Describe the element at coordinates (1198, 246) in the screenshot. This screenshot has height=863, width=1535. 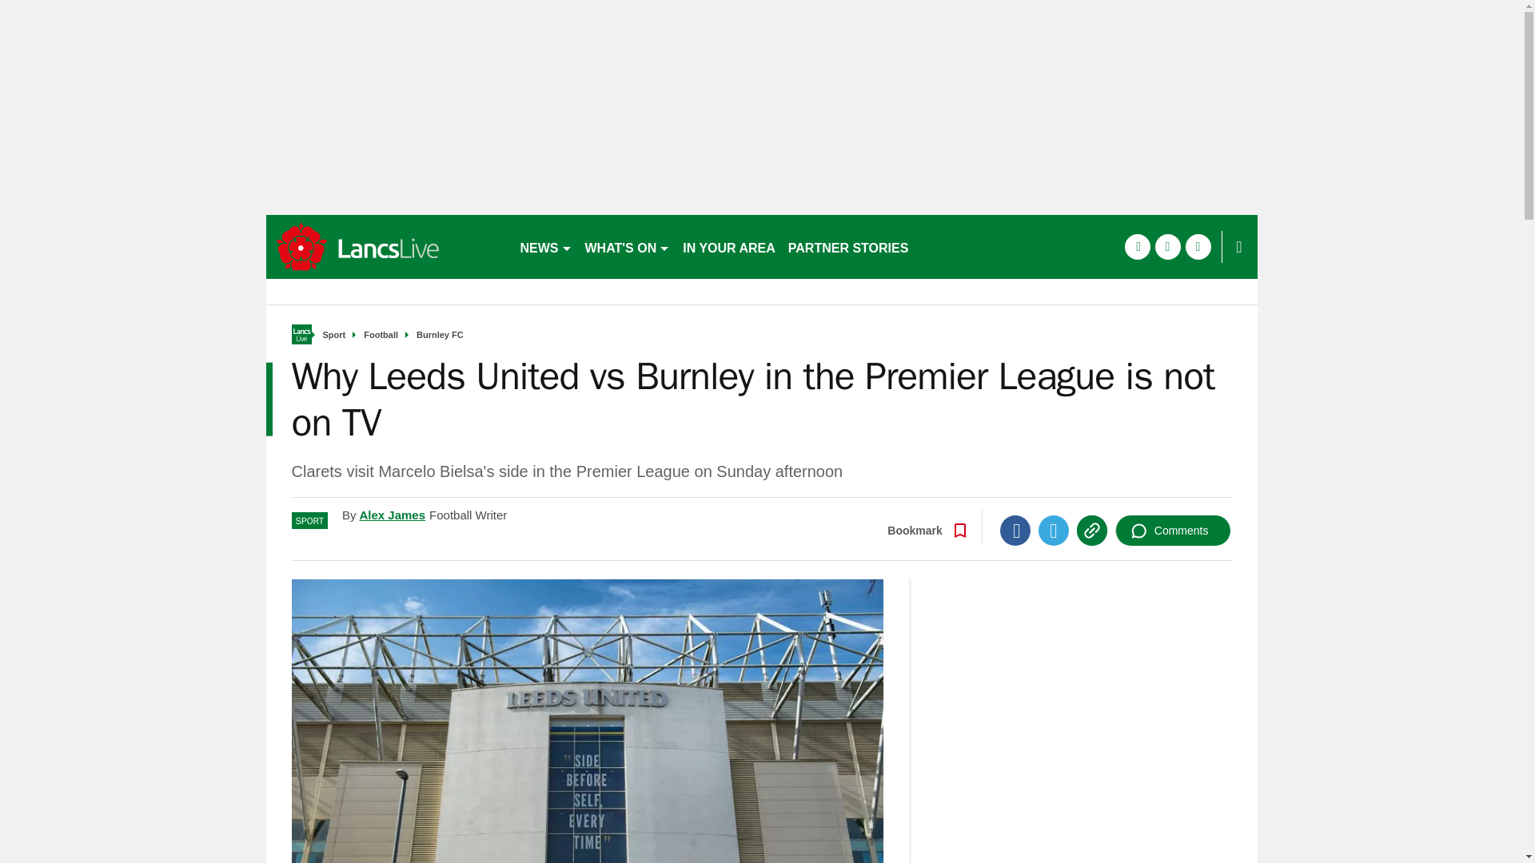
I see `instagram` at that location.